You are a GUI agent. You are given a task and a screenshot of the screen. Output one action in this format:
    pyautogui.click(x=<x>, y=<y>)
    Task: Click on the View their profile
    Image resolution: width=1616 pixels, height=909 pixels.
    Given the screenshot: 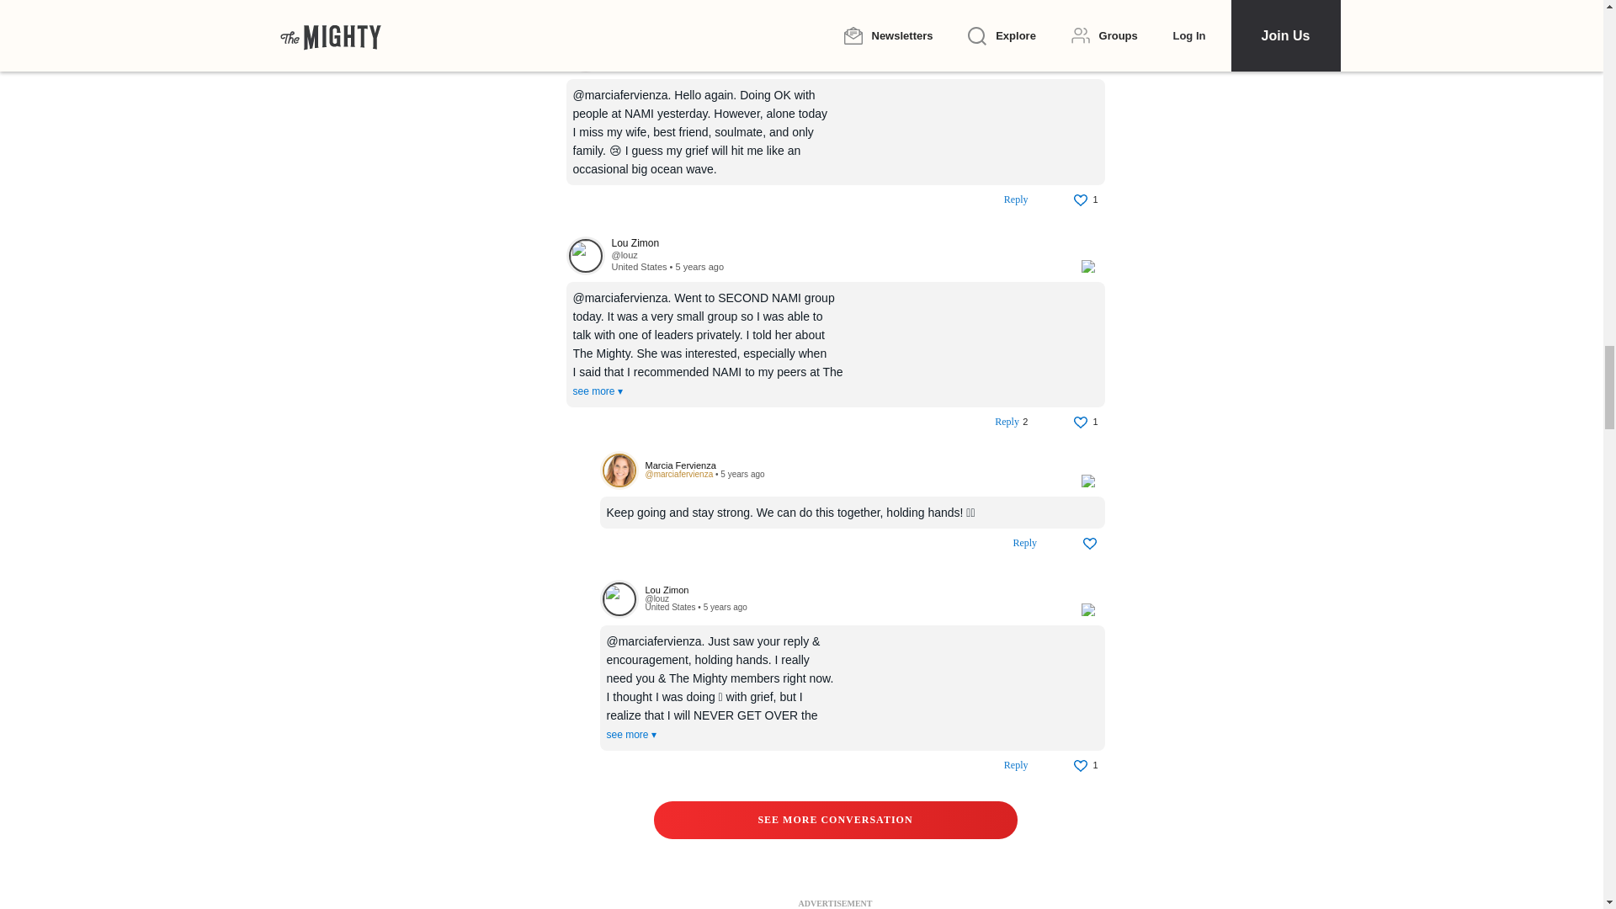 What is the action you would take?
    pyautogui.click(x=623, y=254)
    